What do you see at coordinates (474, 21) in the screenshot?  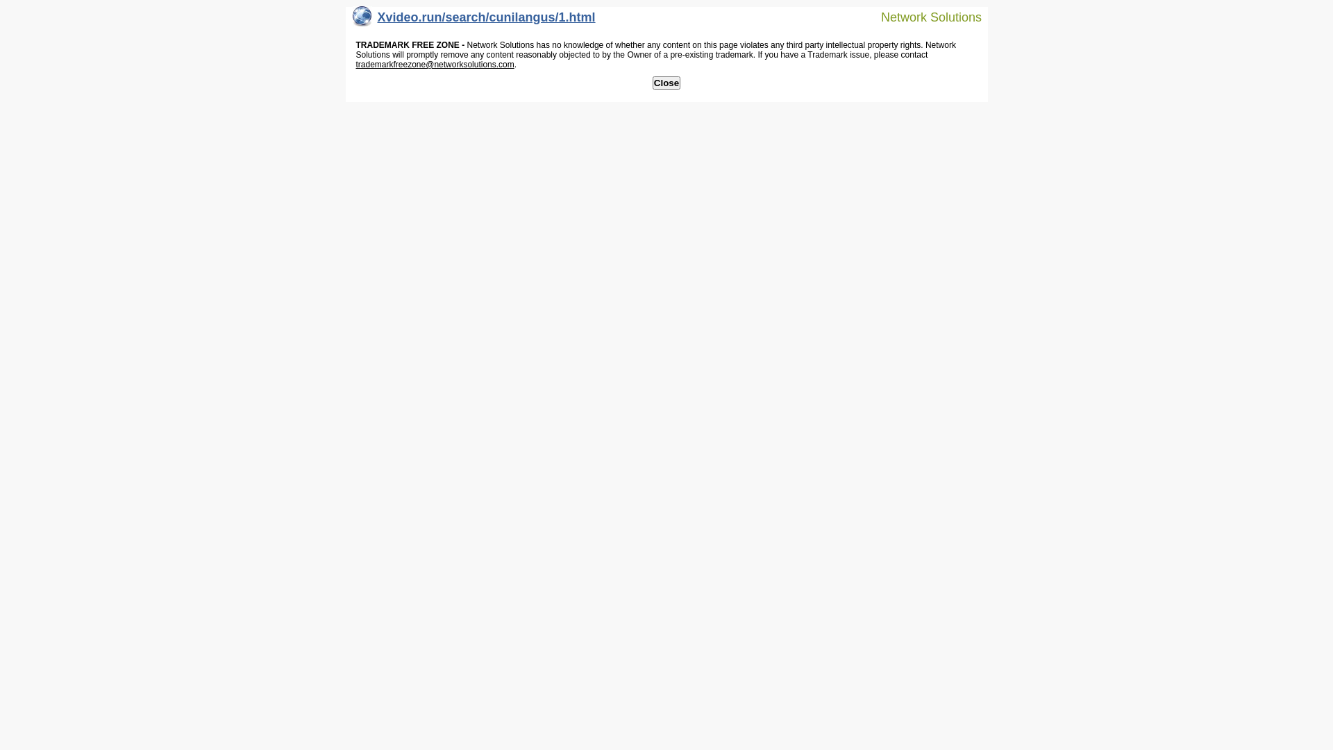 I see `Xvideo.run/search/cunilangus/1.html` at bounding box center [474, 21].